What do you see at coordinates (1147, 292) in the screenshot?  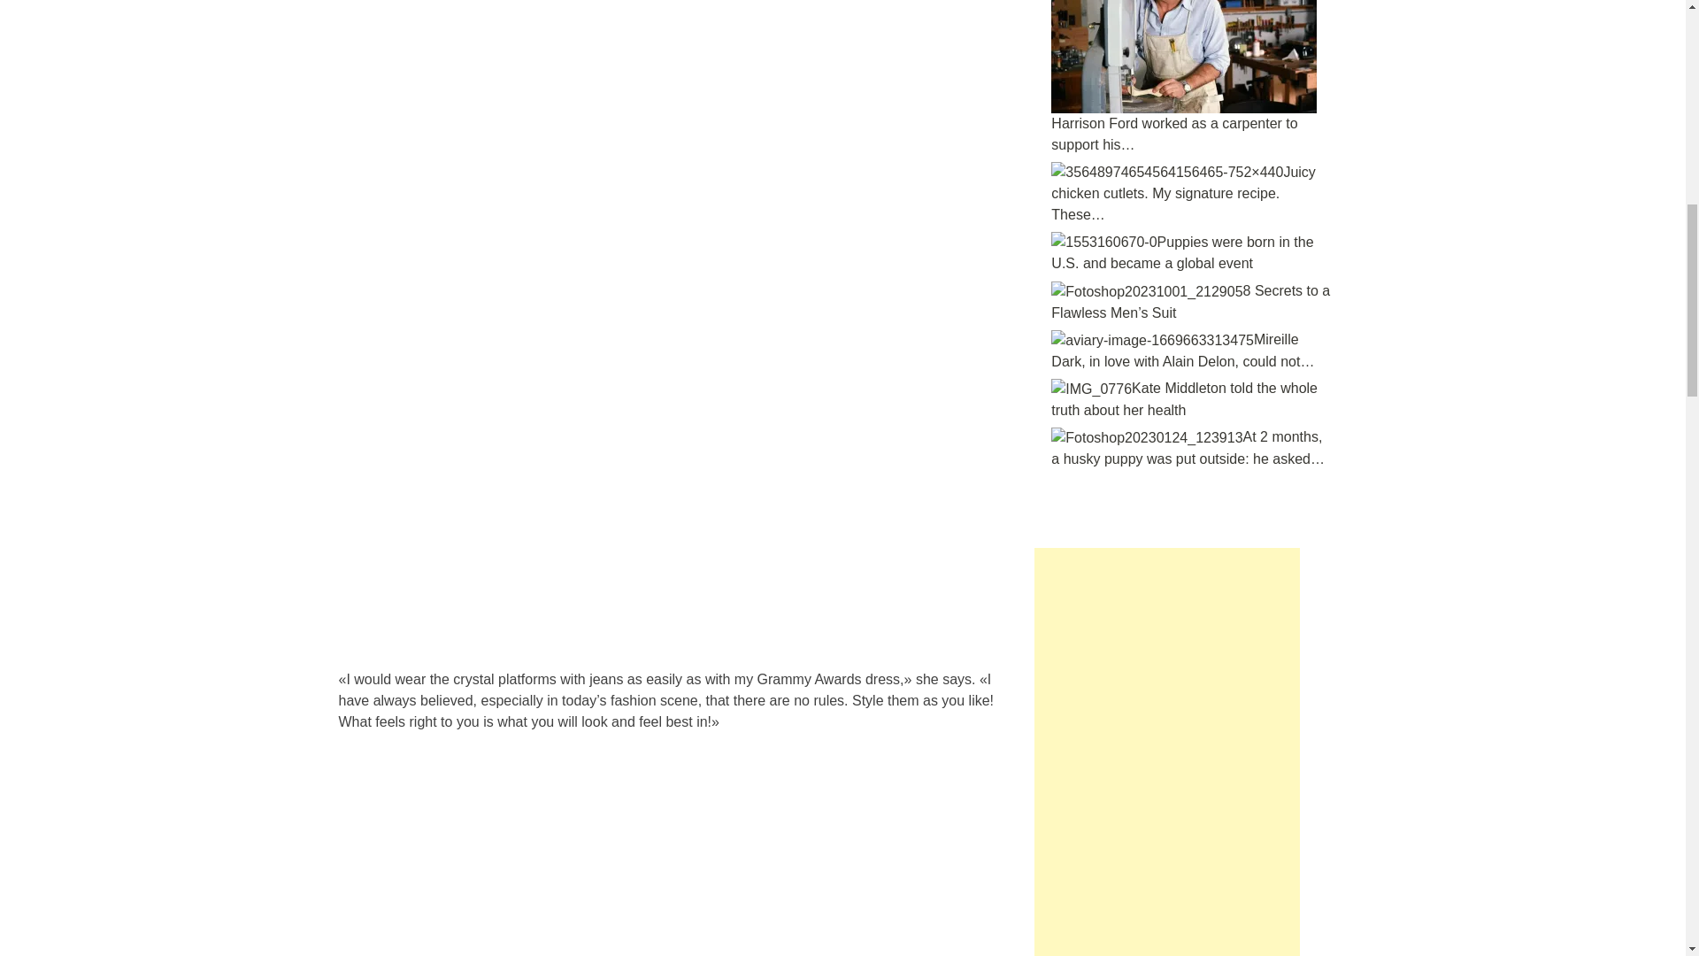 I see `8 Secrets to a Flawless Men's Suit` at bounding box center [1147, 292].